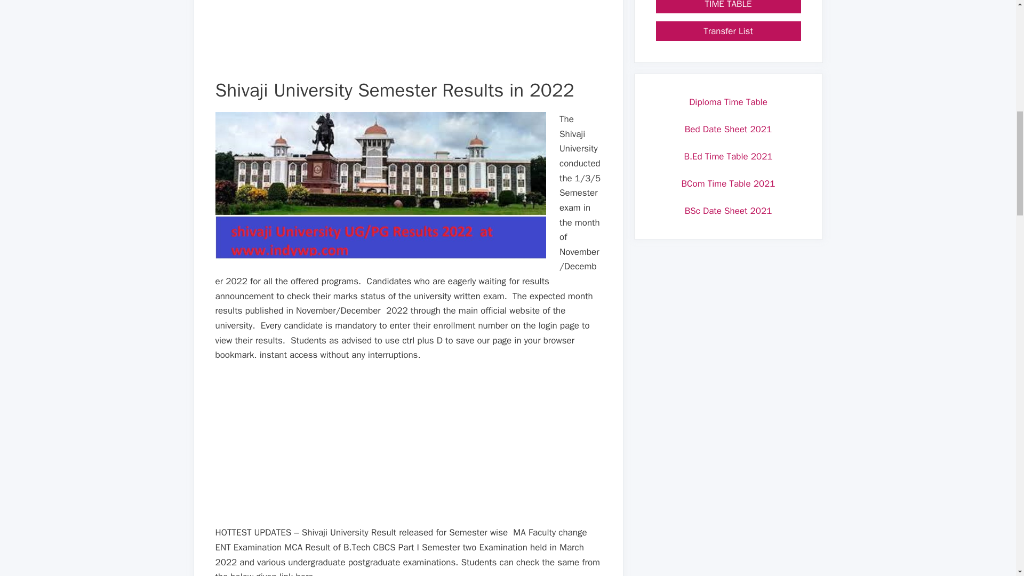 This screenshot has width=1024, height=576. I want to click on Advertisement, so click(409, 450).